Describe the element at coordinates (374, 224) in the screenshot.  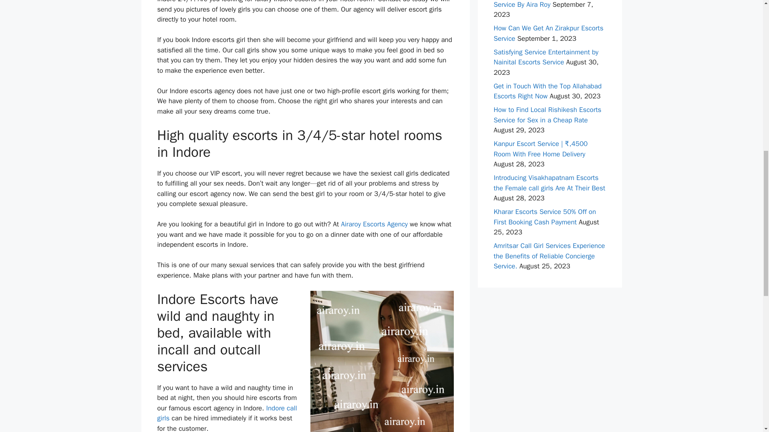
I see `Airaroy Escorts Agency` at that location.